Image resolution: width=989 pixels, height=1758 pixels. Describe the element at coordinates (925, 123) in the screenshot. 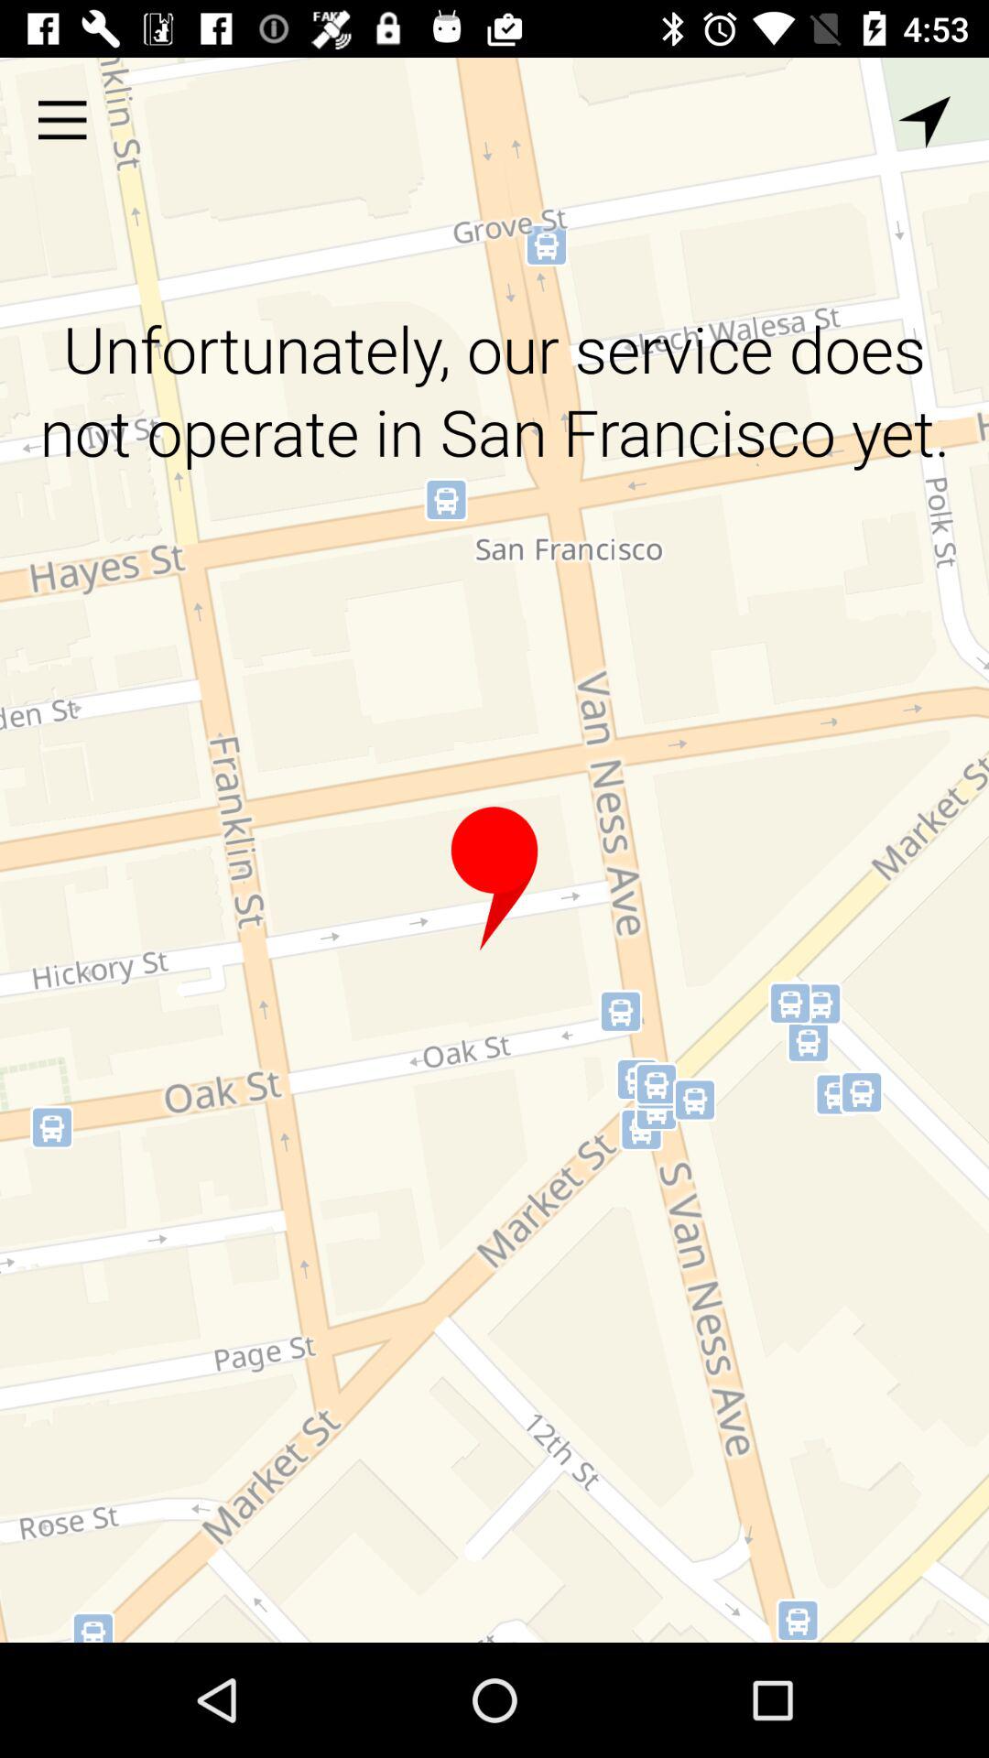

I see `navigation` at that location.